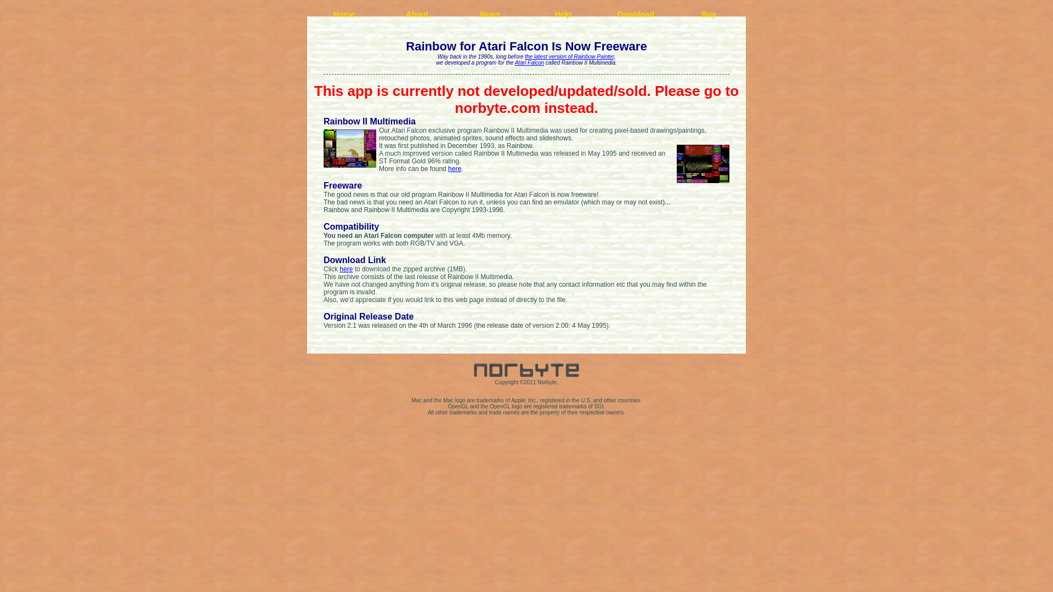 The height and width of the screenshot is (592, 1053). What do you see at coordinates (636, 14) in the screenshot?
I see `Download` at bounding box center [636, 14].